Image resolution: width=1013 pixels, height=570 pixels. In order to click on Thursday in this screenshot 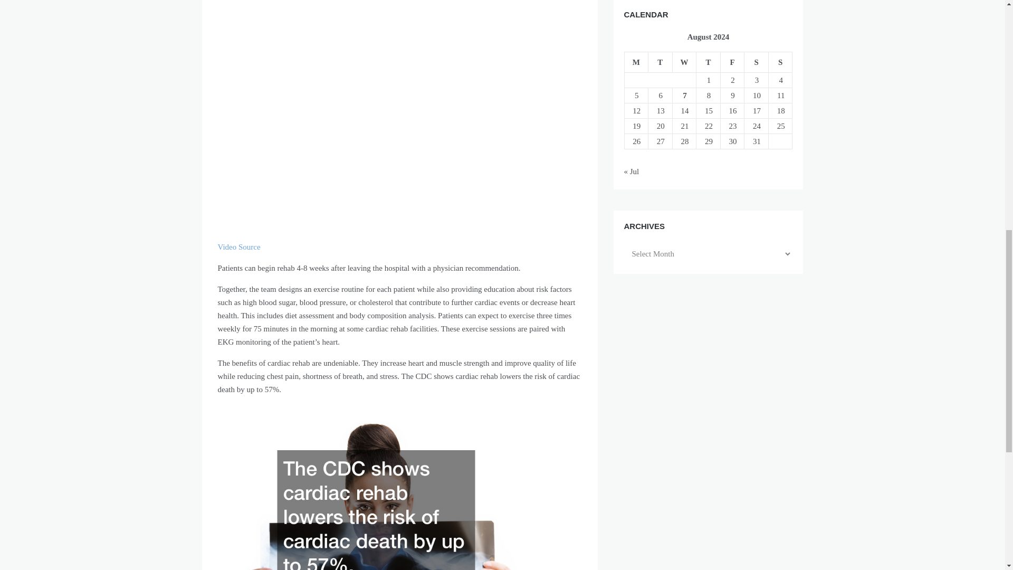, I will do `click(708, 62)`.